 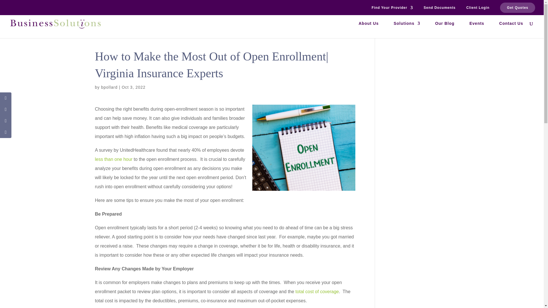 I want to click on Client Login, so click(x=478, y=9).